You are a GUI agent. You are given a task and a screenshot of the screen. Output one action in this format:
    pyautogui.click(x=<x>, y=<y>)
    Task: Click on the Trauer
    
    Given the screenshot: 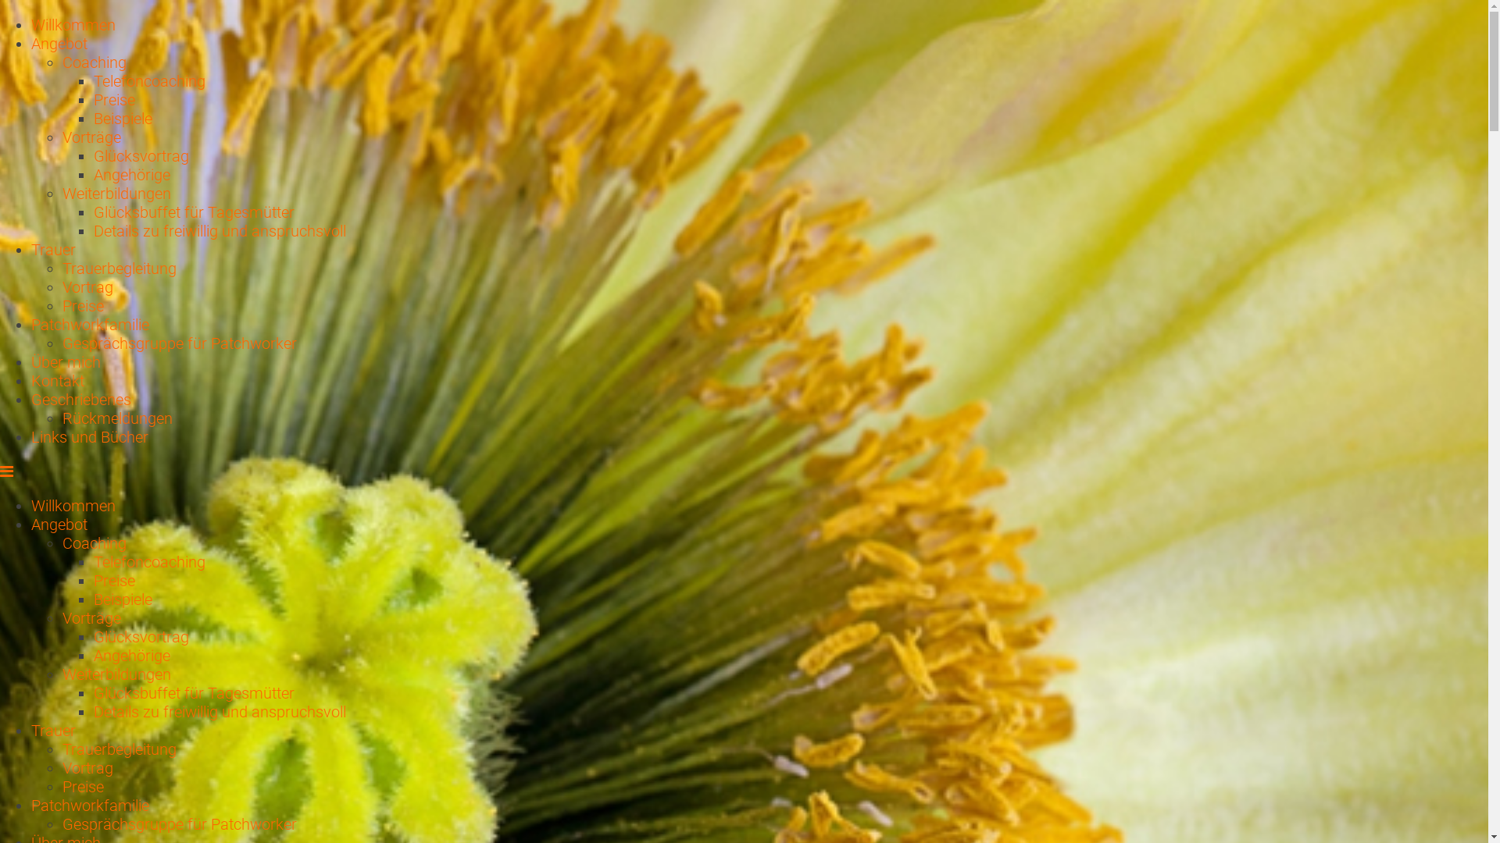 What is the action you would take?
    pyautogui.click(x=53, y=731)
    